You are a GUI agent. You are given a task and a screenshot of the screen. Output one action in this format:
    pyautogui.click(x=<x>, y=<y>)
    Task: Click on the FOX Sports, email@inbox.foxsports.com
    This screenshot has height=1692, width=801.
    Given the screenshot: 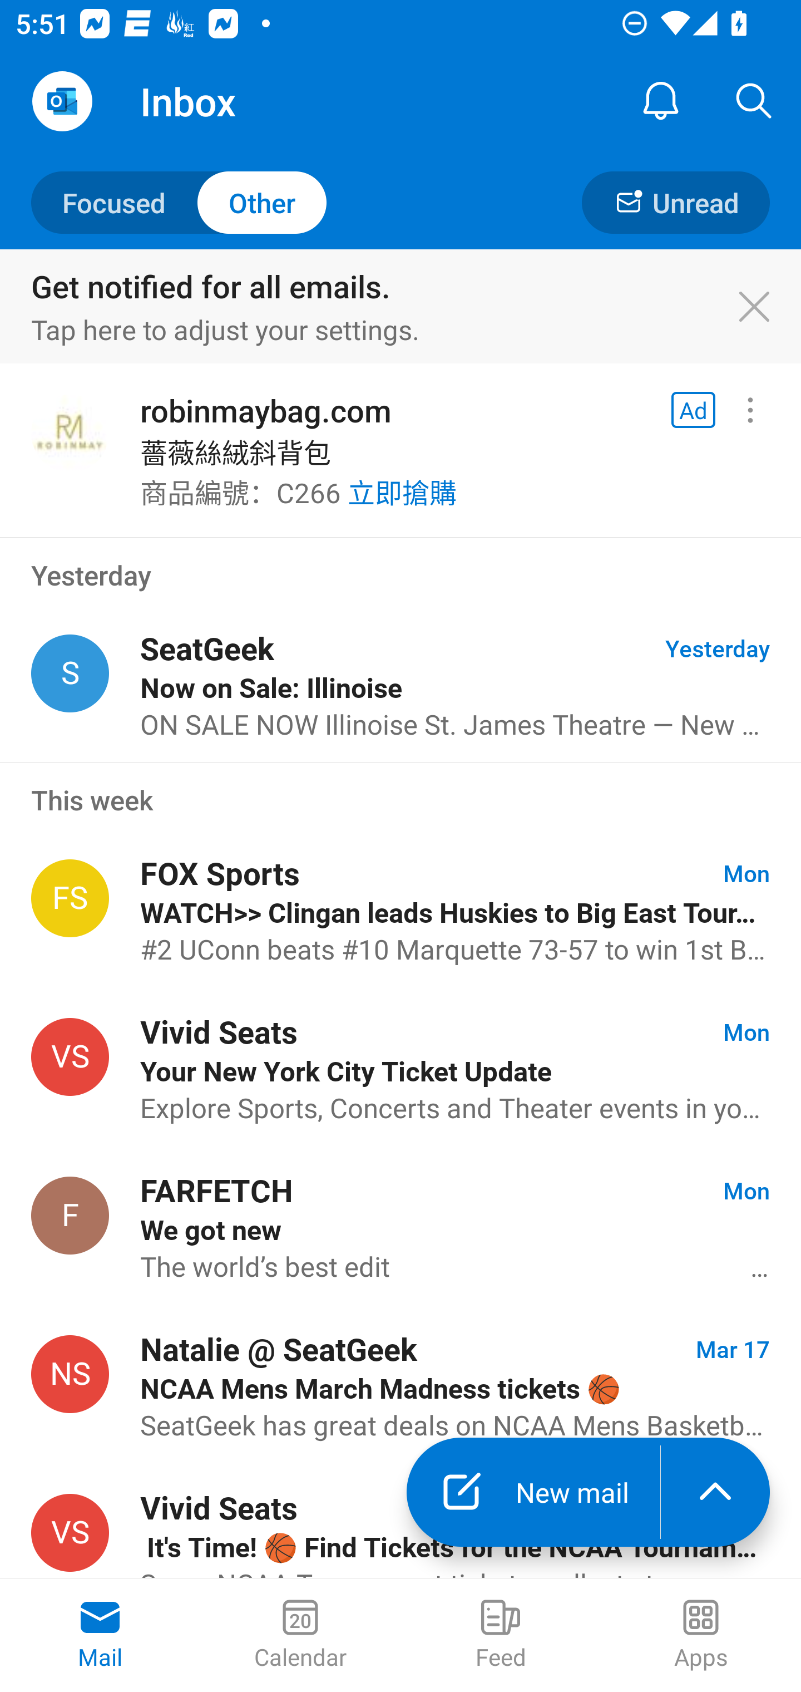 What is the action you would take?
    pyautogui.click(x=70, y=898)
    